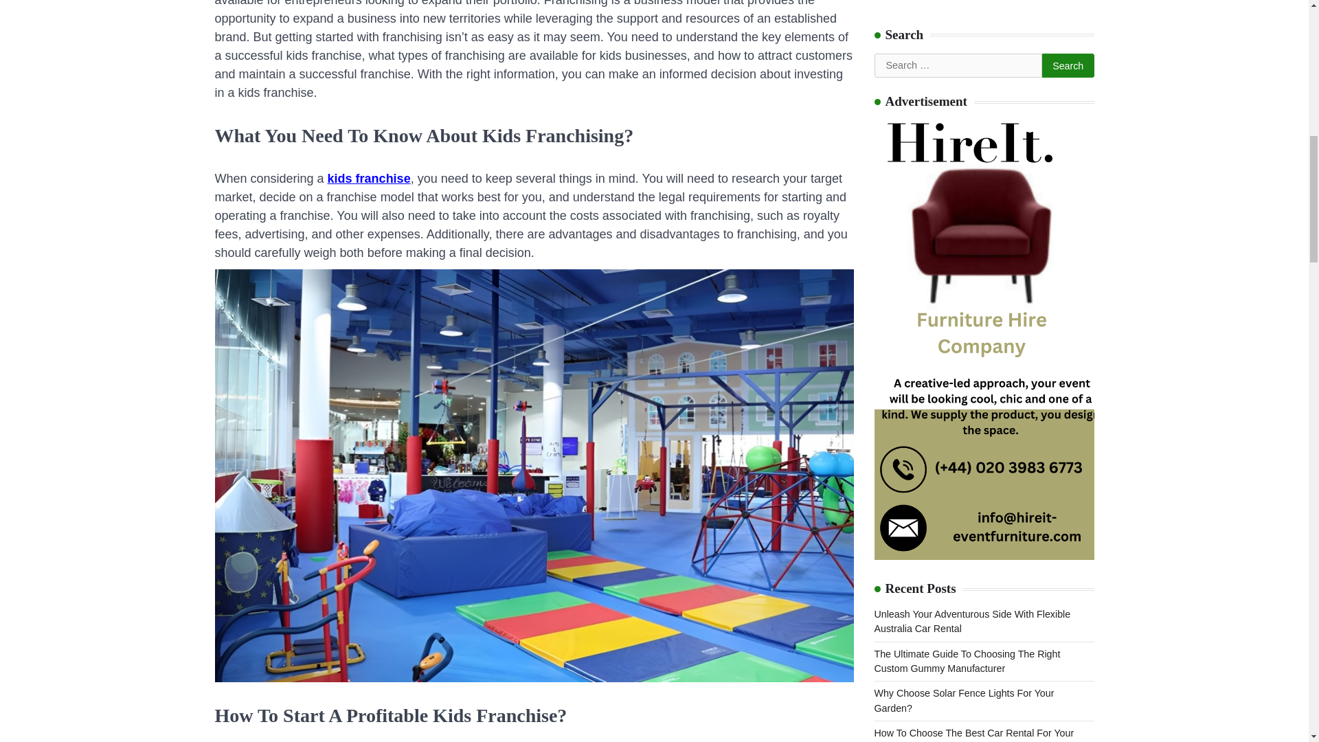  I want to click on General, so click(890, 552).